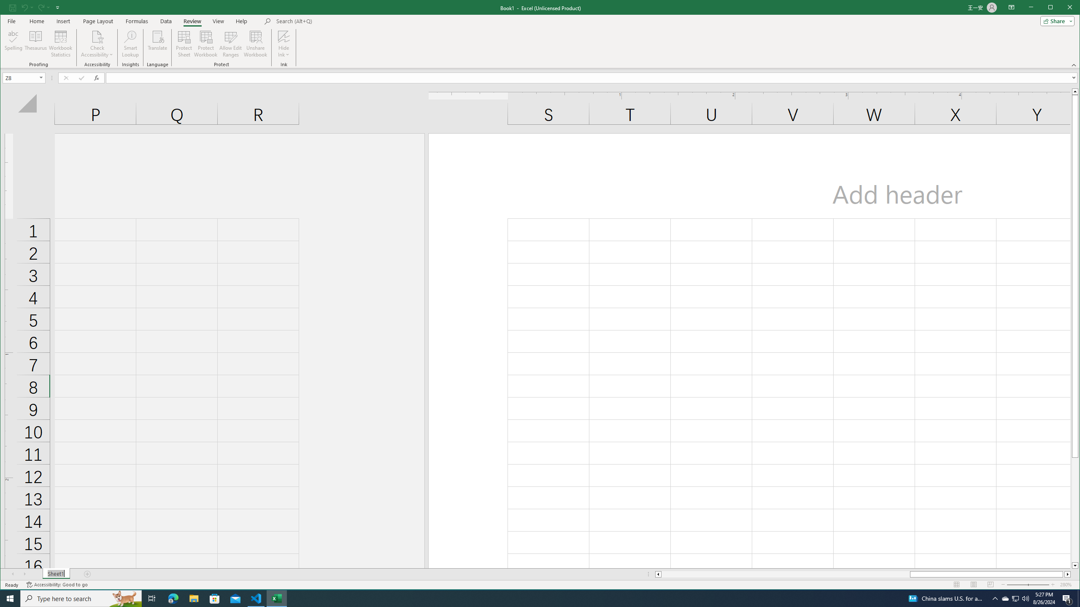 This screenshot has height=607, width=1080. Describe the element at coordinates (125, 599) in the screenshot. I see `Search highlights icon opens search home window` at that location.